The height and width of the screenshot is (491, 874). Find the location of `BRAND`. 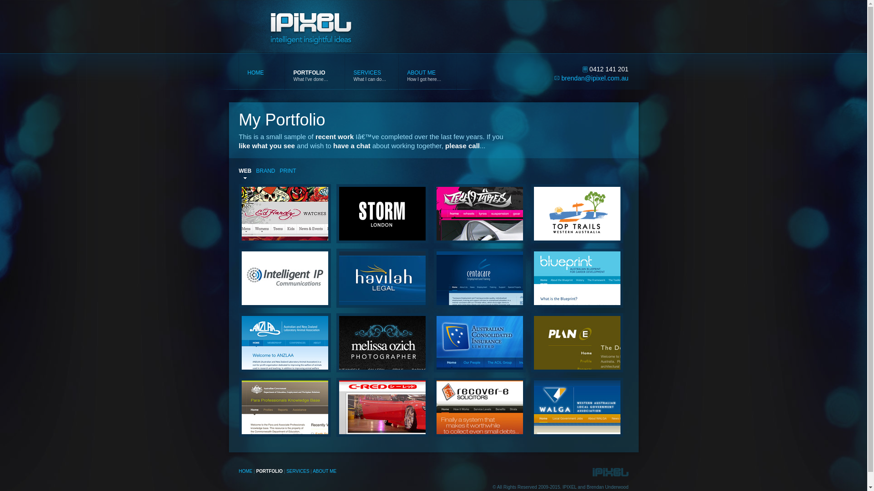

BRAND is located at coordinates (265, 170).